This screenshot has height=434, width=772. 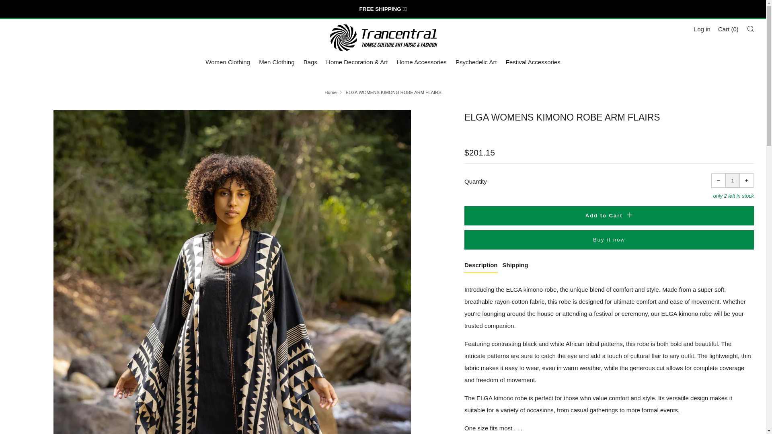 I want to click on Psychedelic Art, so click(x=476, y=62).